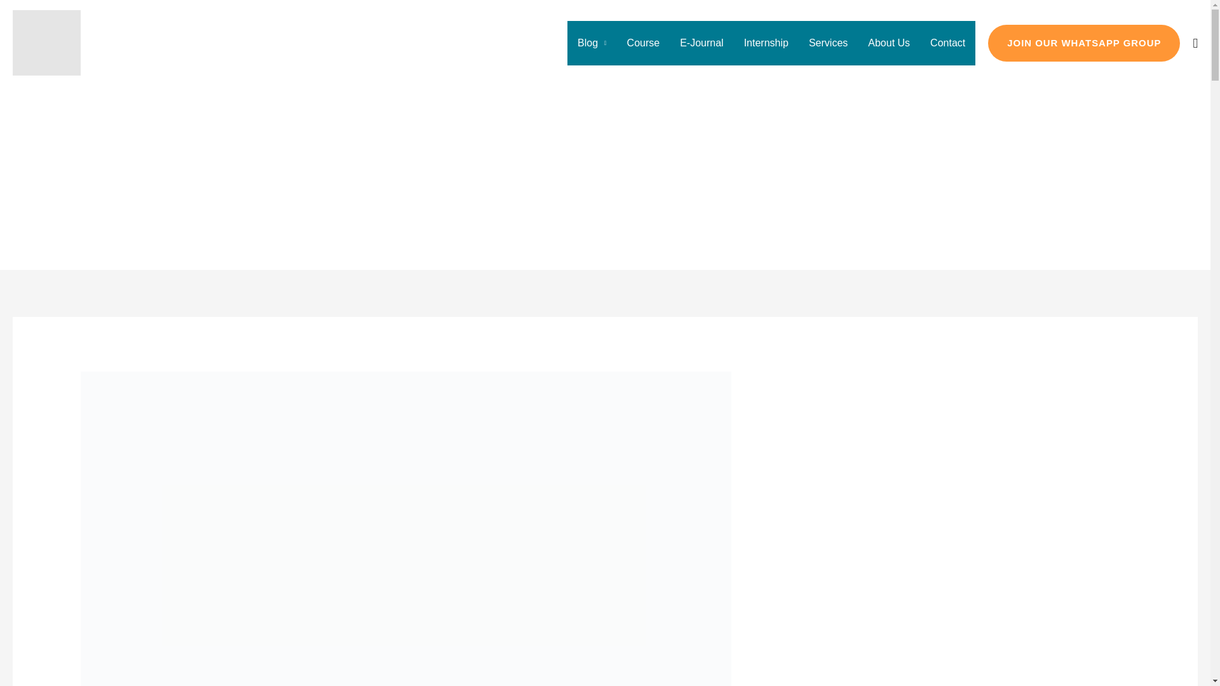 This screenshot has height=686, width=1220. What do you see at coordinates (947, 43) in the screenshot?
I see `Contact` at bounding box center [947, 43].